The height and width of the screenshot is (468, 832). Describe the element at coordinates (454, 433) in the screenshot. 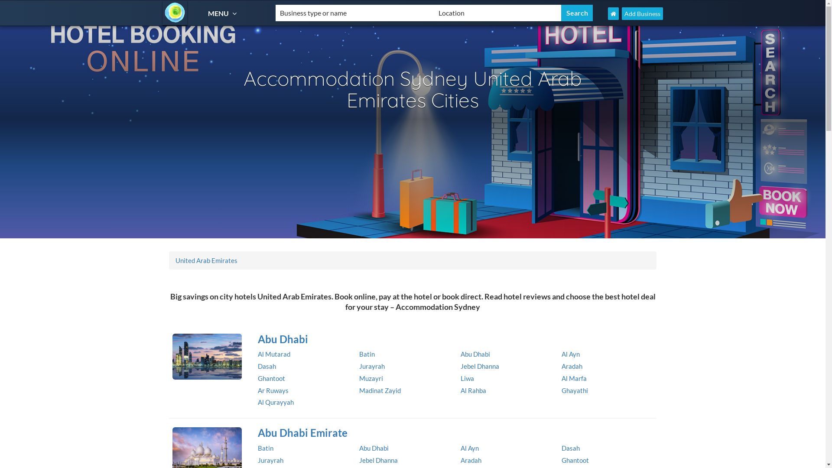

I see `Abu Dhabi Emirate` at that location.